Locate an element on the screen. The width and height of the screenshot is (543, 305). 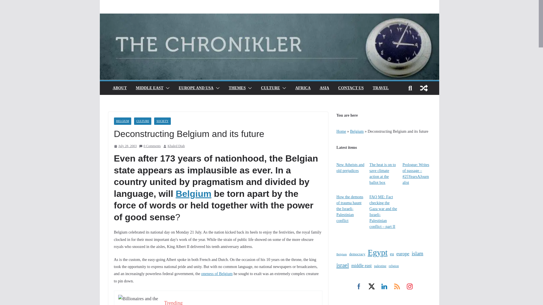
EUROPE AND USA is located at coordinates (196, 88).